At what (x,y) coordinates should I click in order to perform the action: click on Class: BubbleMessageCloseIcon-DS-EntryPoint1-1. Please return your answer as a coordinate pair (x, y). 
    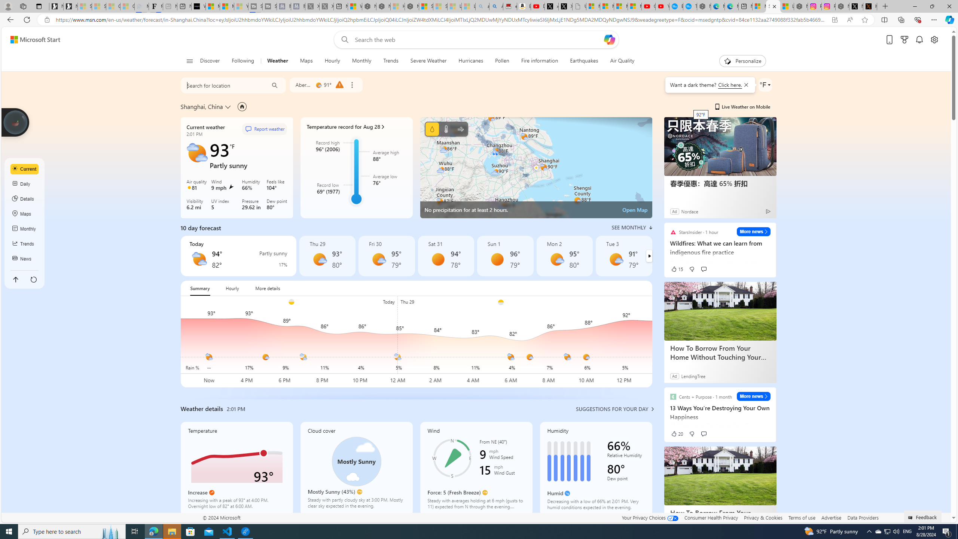
    Looking at the image, I should click on (745, 85).